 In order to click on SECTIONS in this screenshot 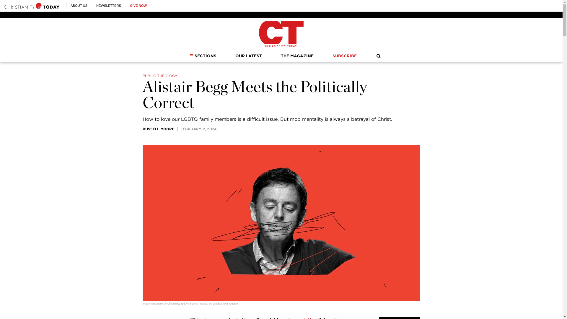, I will do `click(203, 56)`.